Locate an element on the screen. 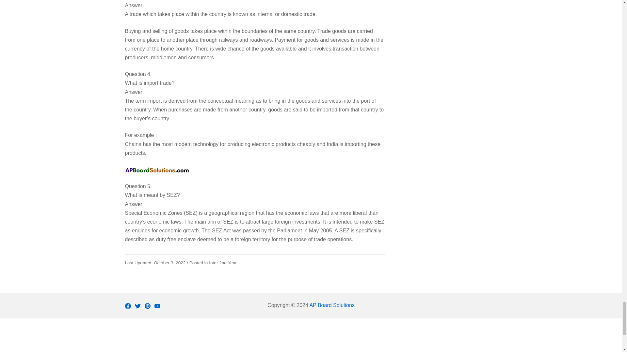 This screenshot has height=352, width=627. YouTube icon is located at coordinates (157, 306).